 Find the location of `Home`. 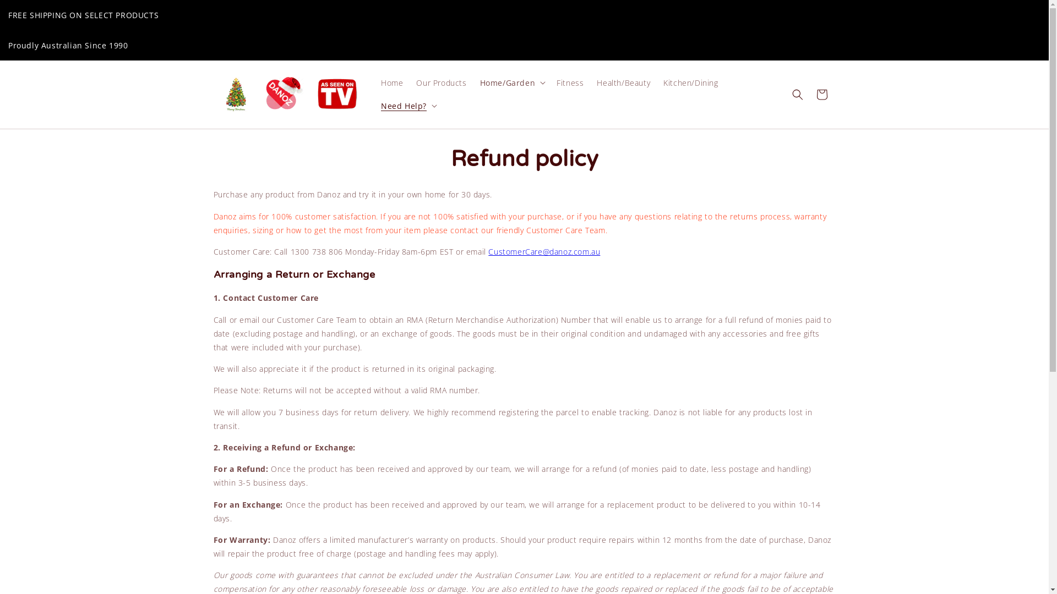

Home is located at coordinates (392, 83).